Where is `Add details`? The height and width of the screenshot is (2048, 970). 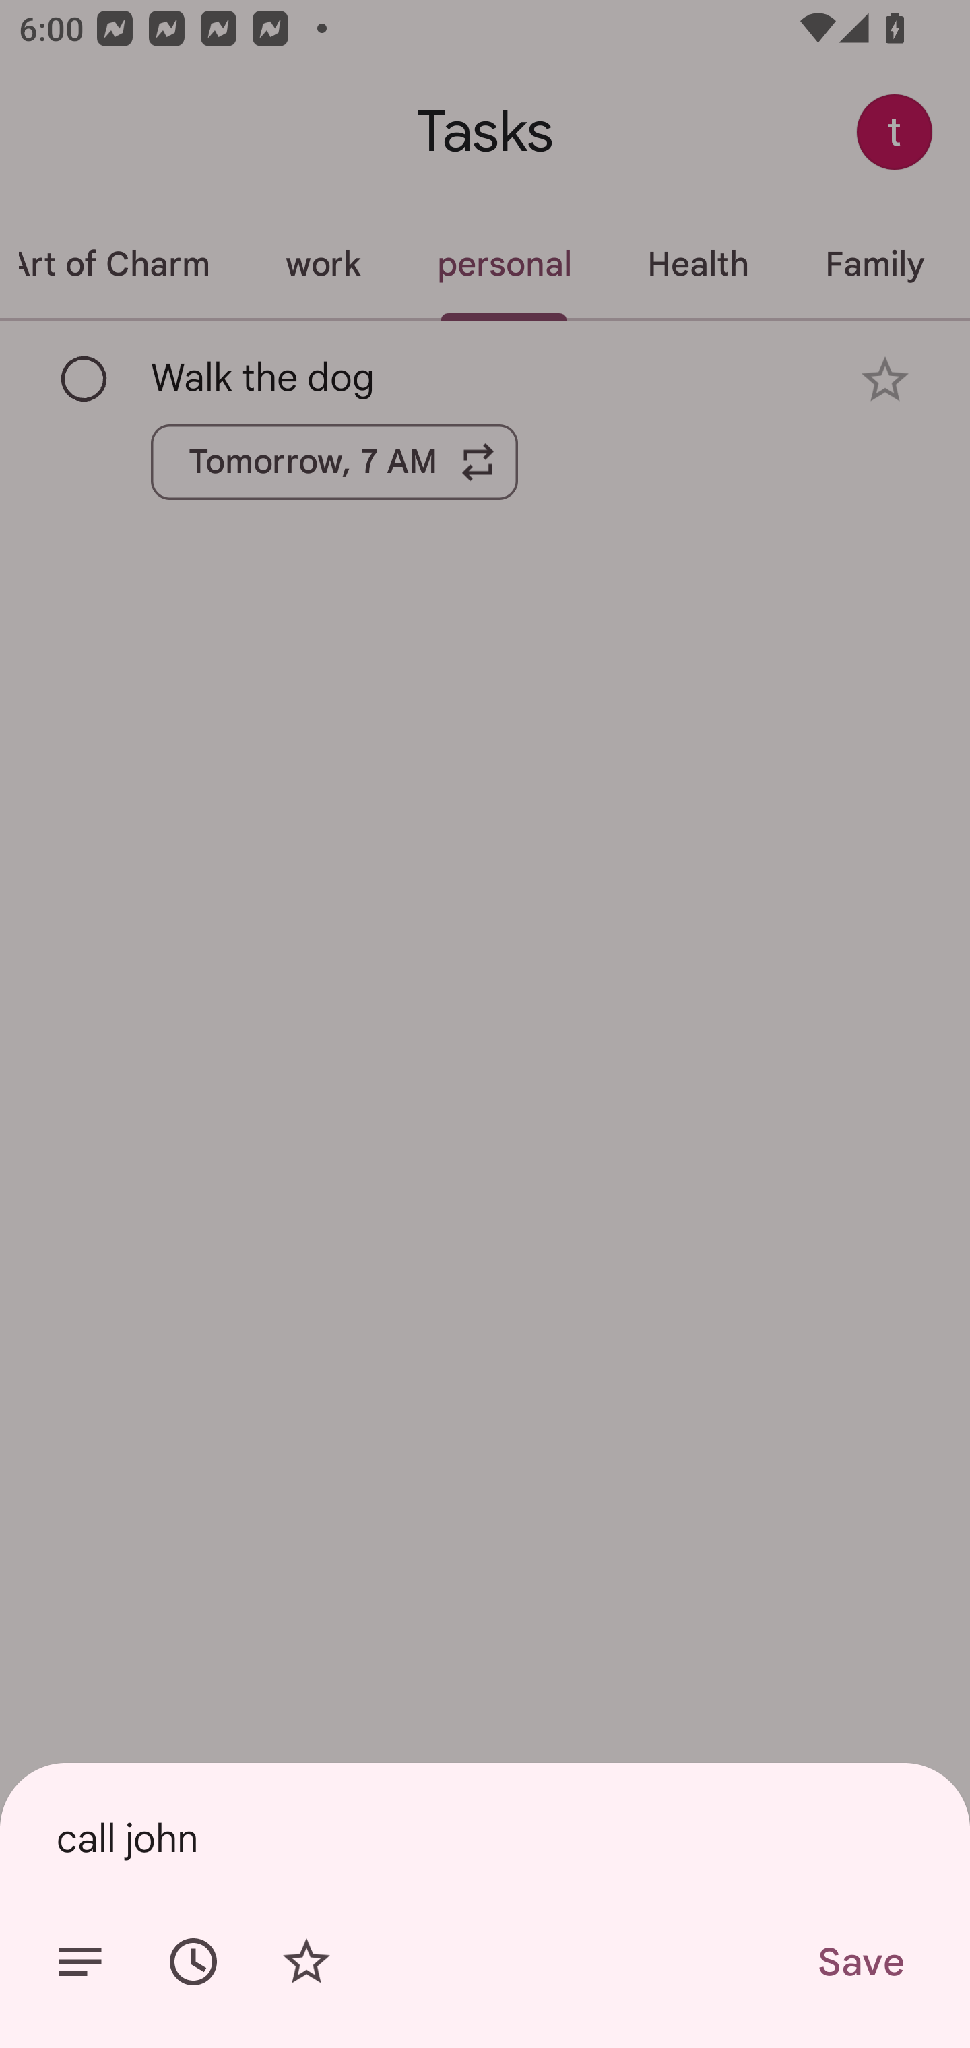 Add details is located at coordinates (79, 1962).